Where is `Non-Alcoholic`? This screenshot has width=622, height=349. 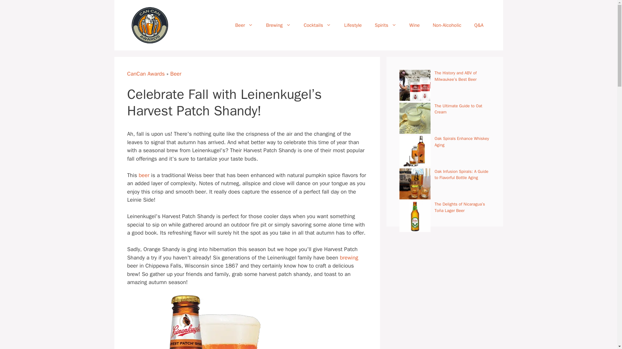 Non-Alcoholic is located at coordinates (447, 25).